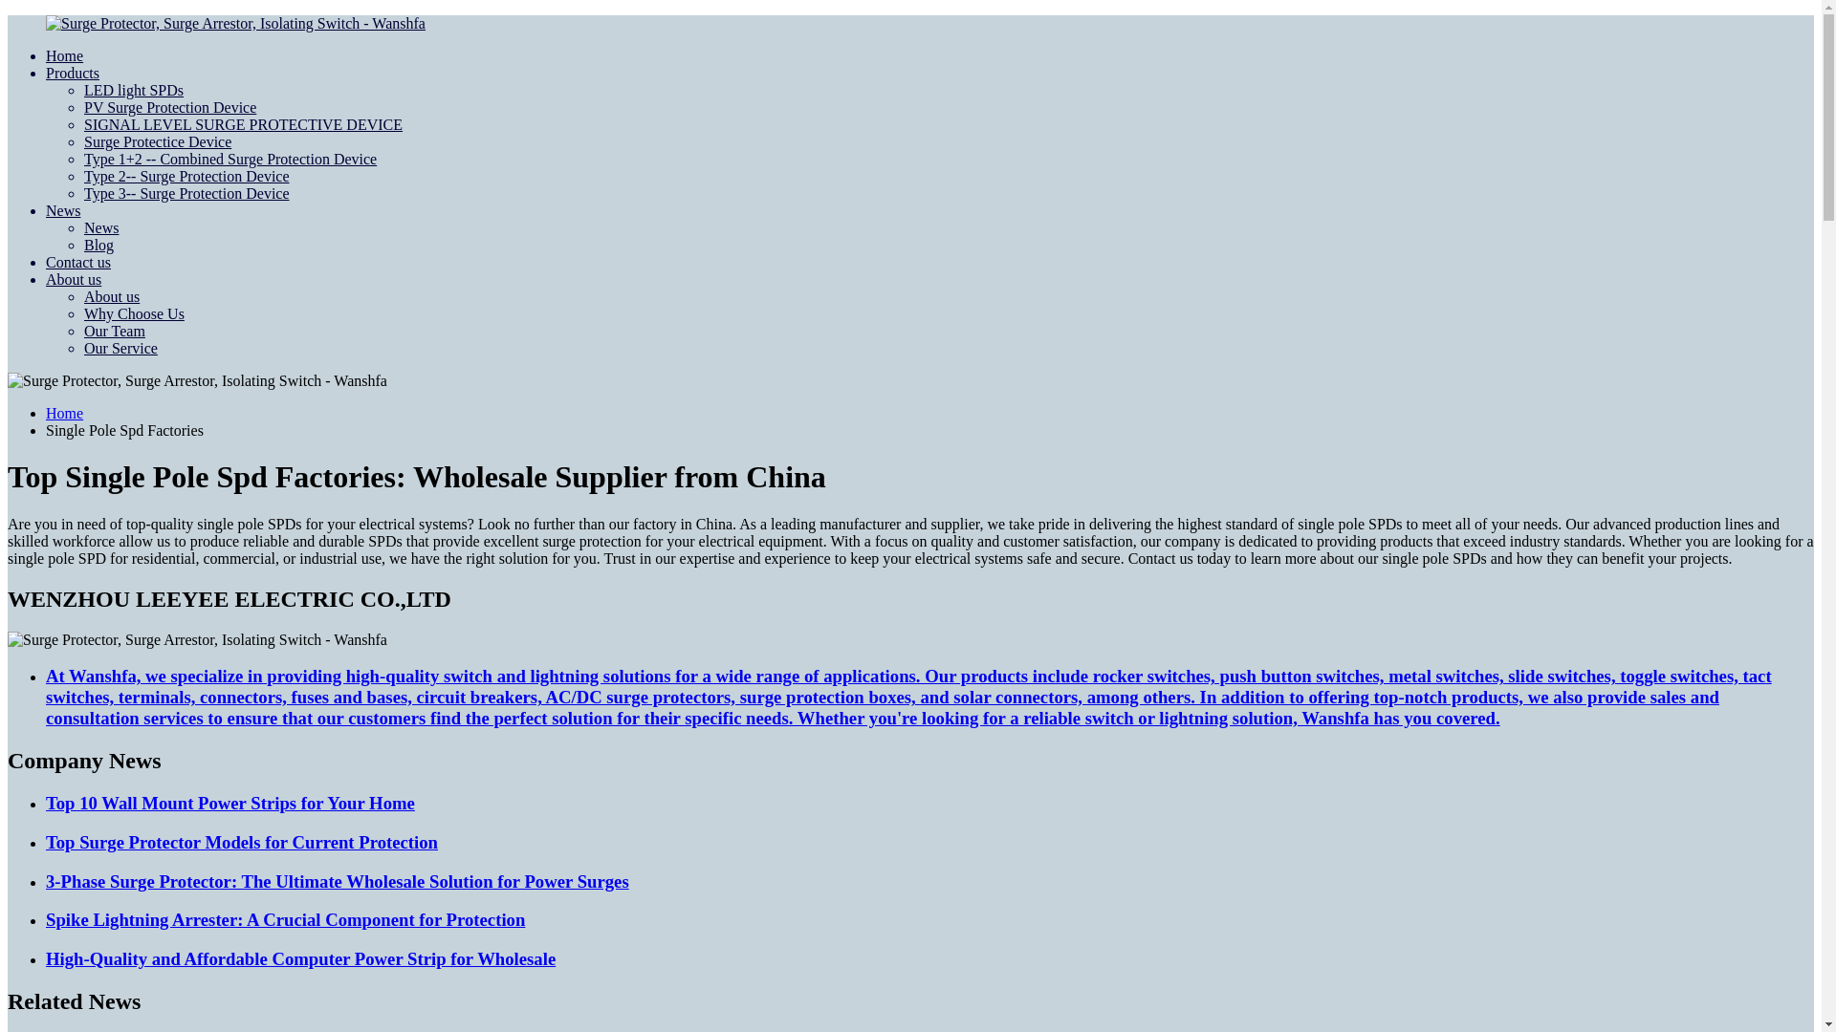  What do you see at coordinates (157, 141) in the screenshot?
I see `Surge Protectice Device` at bounding box center [157, 141].